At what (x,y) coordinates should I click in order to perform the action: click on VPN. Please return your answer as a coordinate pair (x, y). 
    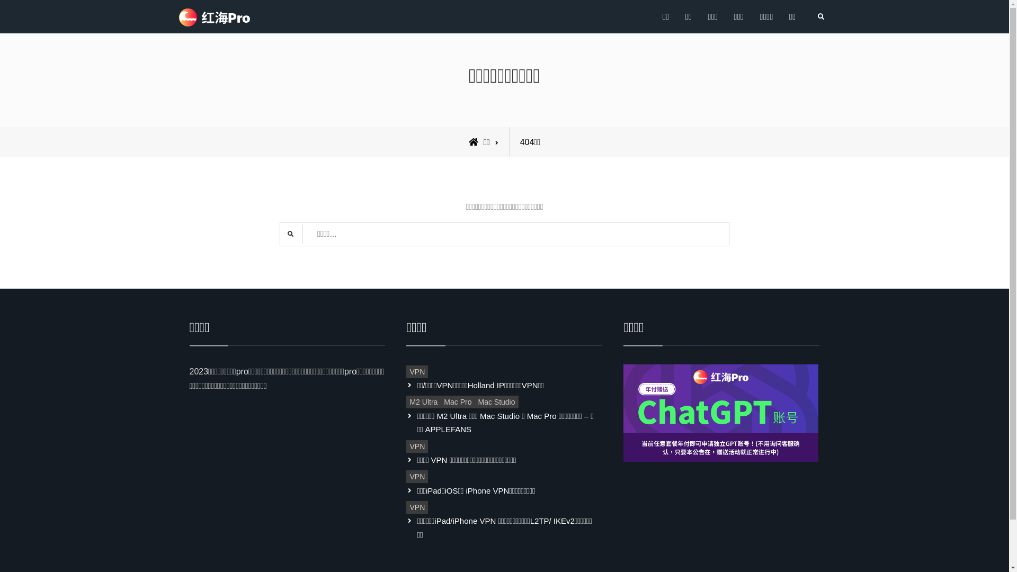
    Looking at the image, I should click on (417, 446).